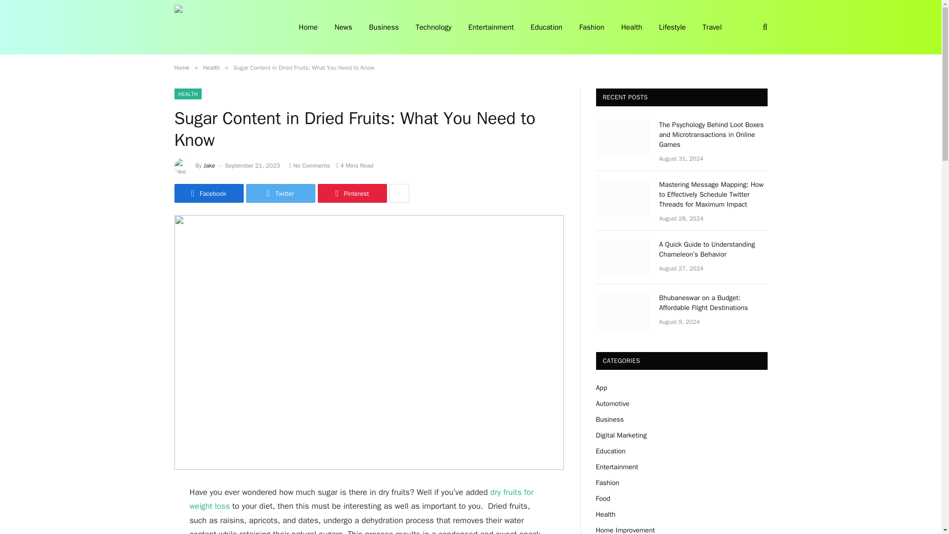 The image size is (949, 534). I want to click on Show More Social Sharing, so click(399, 193).